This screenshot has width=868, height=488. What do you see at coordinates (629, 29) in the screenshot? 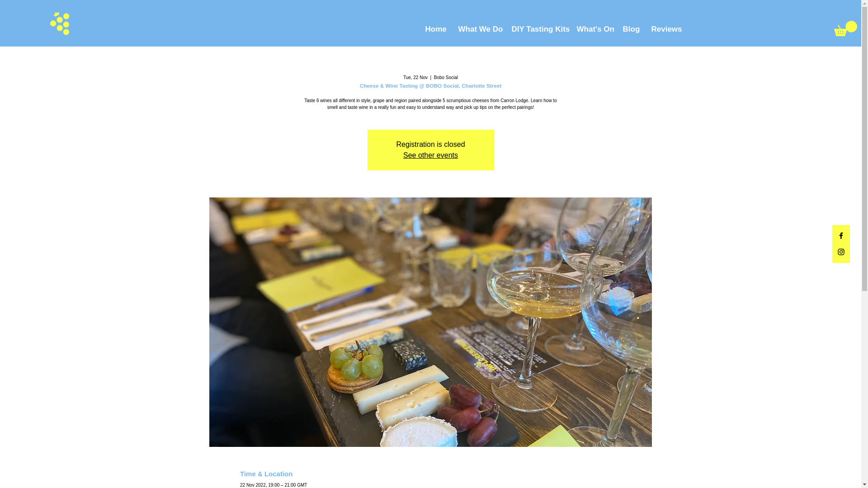
I see `Blog` at bounding box center [629, 29].